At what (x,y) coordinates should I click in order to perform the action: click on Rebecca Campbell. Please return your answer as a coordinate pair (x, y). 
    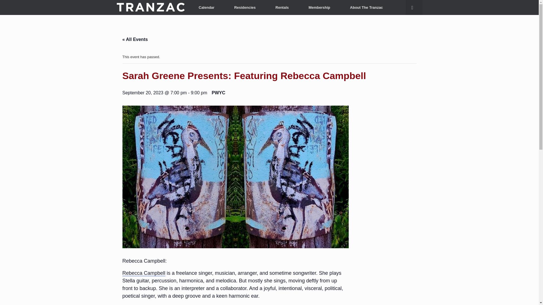
    Looking at the image, I should click on (144, 273).